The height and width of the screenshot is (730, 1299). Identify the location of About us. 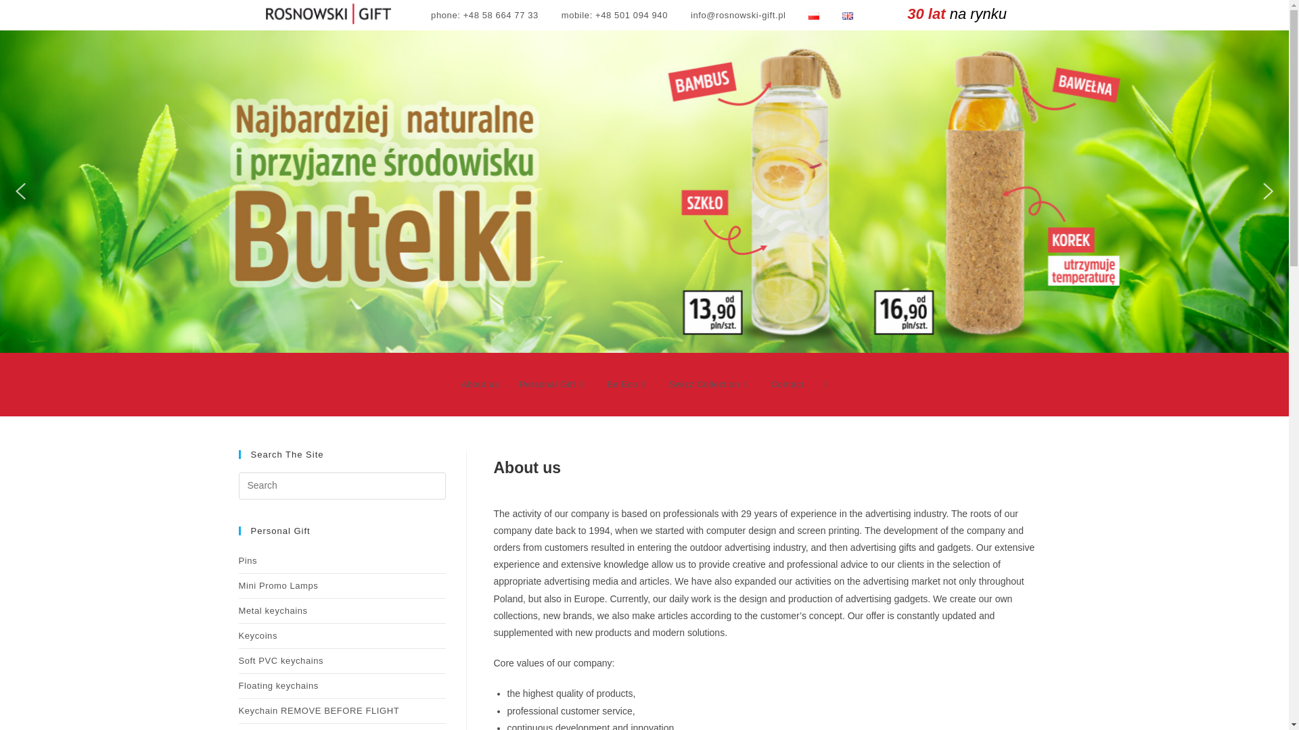
(480, 384).